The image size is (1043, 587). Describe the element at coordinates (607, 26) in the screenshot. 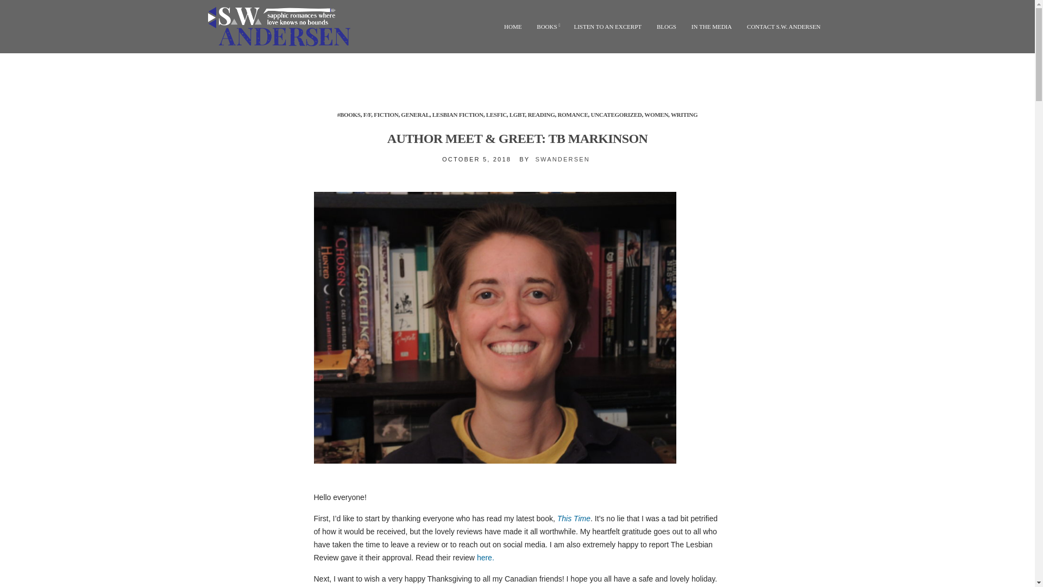

I see `LISTEN TO AN EXCERPT` at that location.